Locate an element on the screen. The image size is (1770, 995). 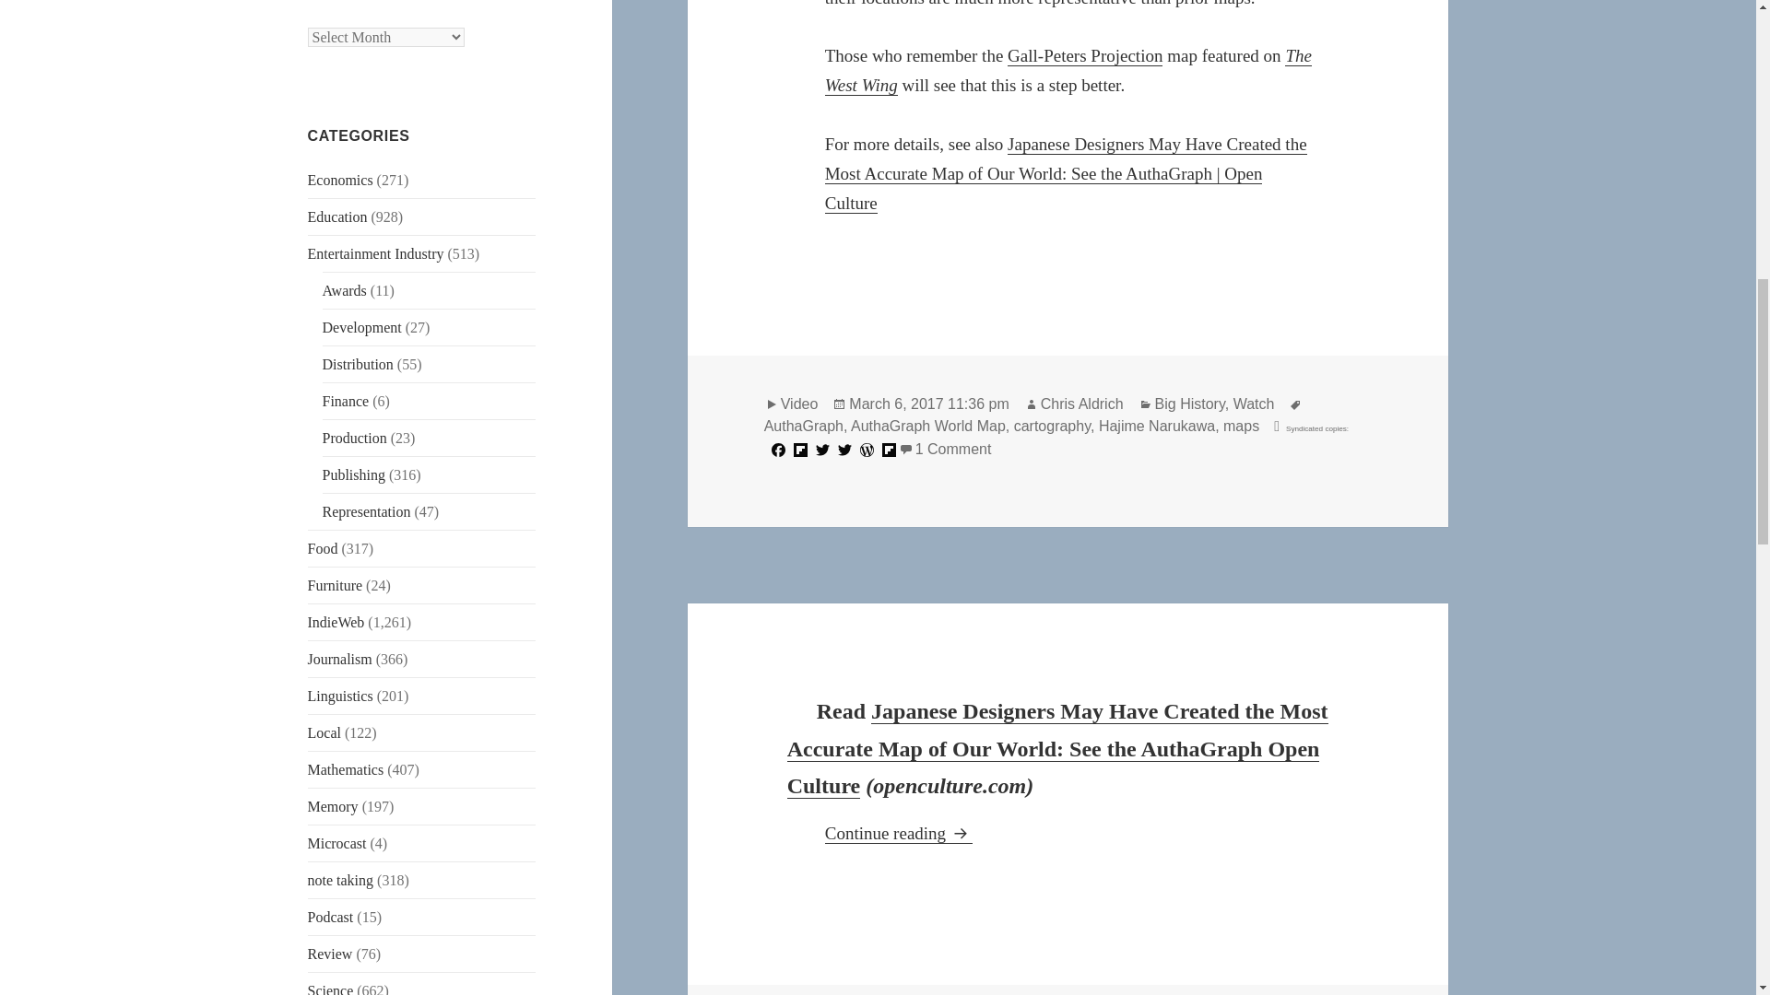
Flipboard is located at coordinates (889, 450).